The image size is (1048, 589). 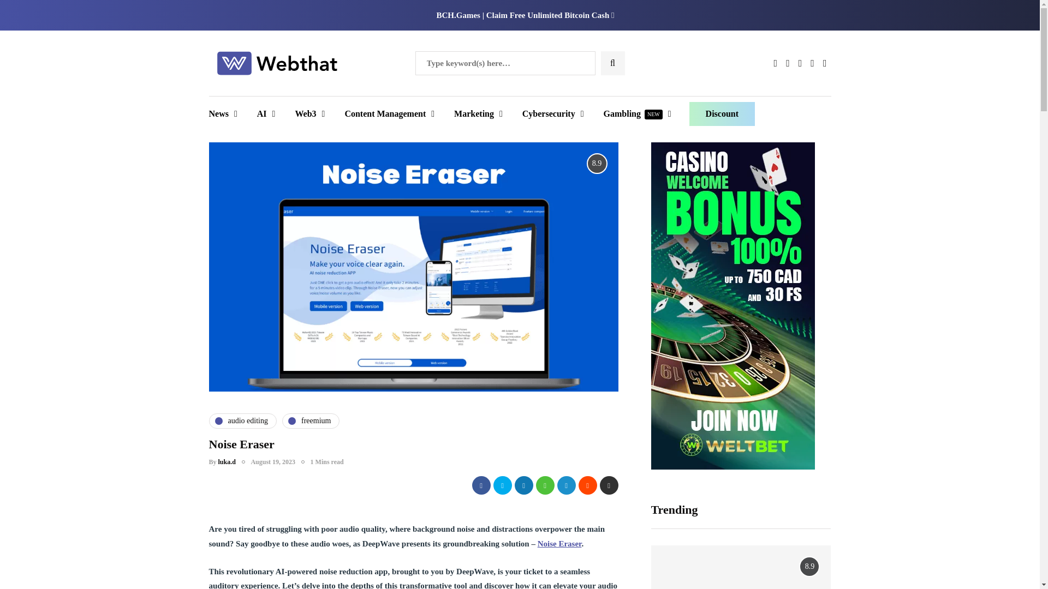 I want to click on Share with LinkedIn, so click(x=523, y=485).